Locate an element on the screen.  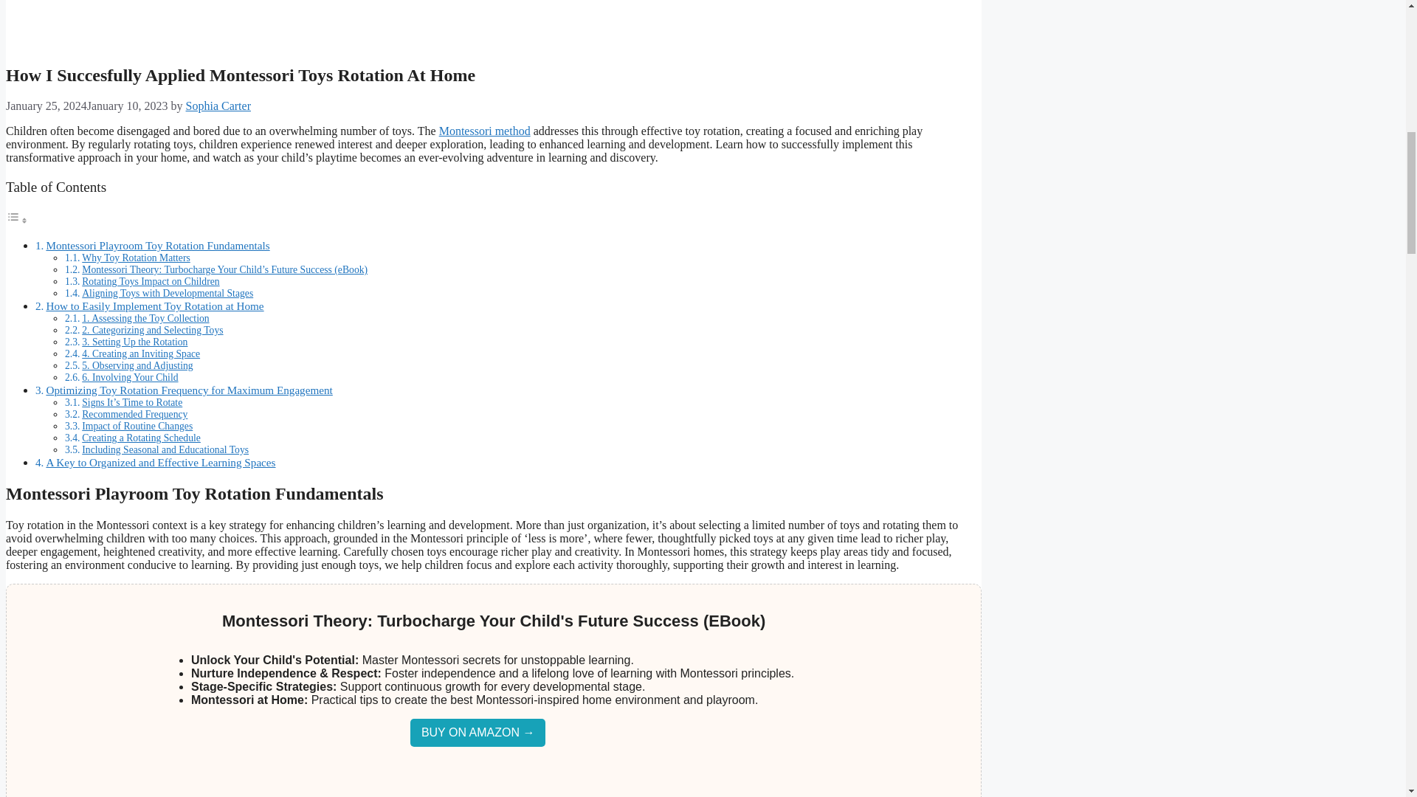
Aligning Toys with Developmental Stages is located at coordinates (168, 293).